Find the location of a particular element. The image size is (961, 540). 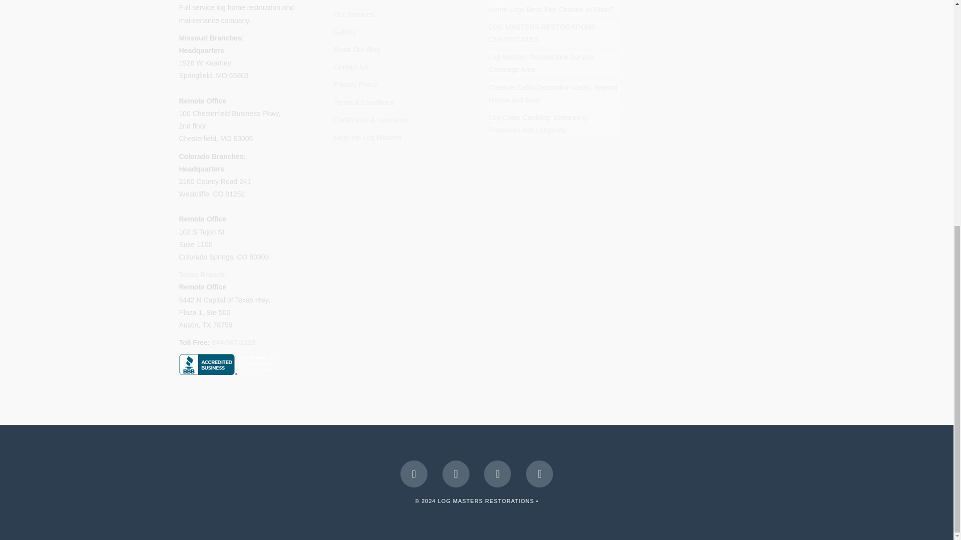

Gallery is located at coordinates (344, 32).